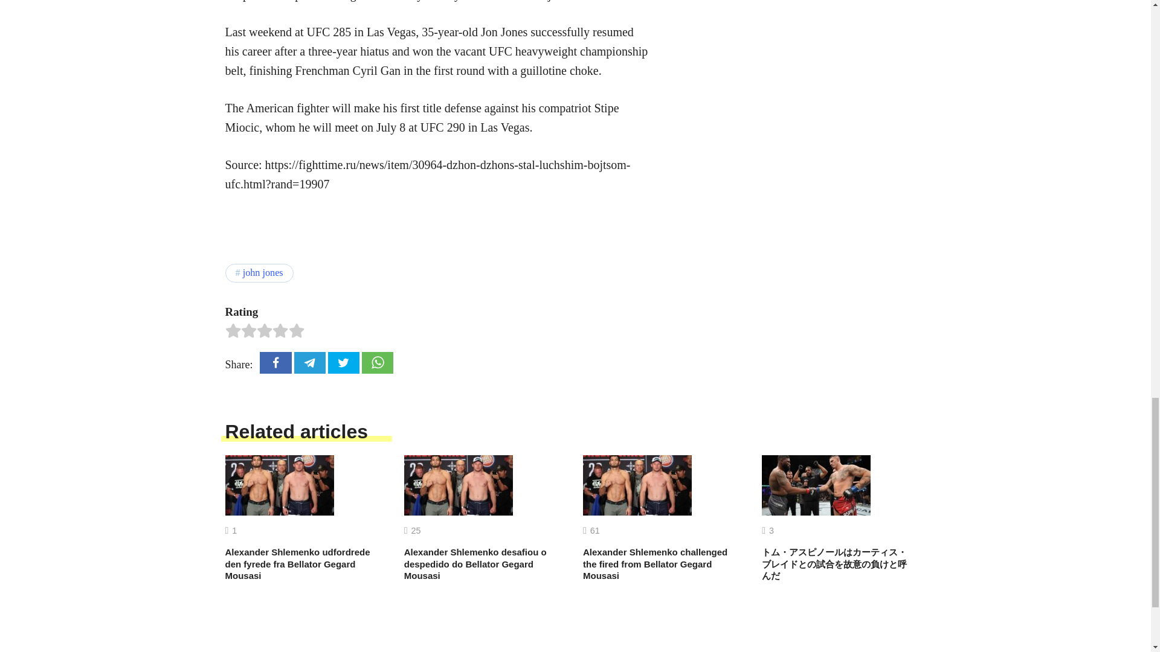 This screenshot has height=652, width=1160. What do you see at coordinates (259, 273) in the screenshot?
I see `john jones` at bounding box center [259, 273].